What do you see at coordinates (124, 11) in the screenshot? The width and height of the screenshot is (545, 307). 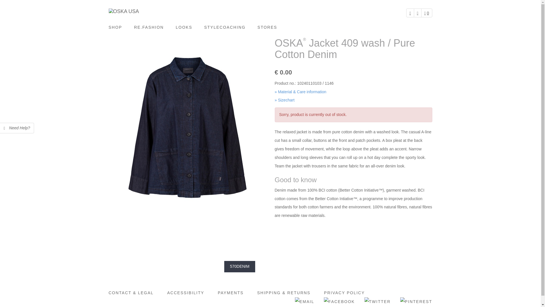 I see `OSKA USA` at bounding box center [124, 11].